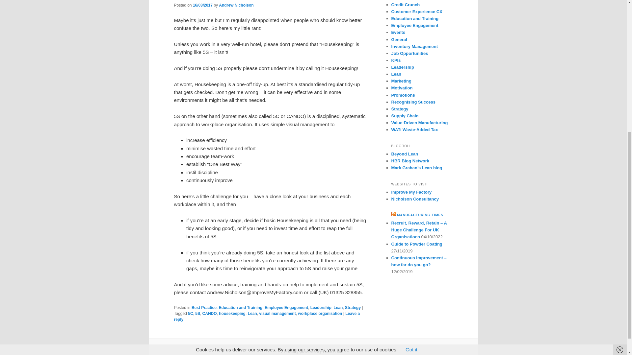  I want to click on Best Practice, so click(204, 307).